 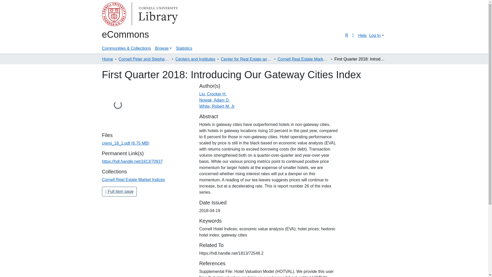 I want to click on Home, so click(x=107, y=59).